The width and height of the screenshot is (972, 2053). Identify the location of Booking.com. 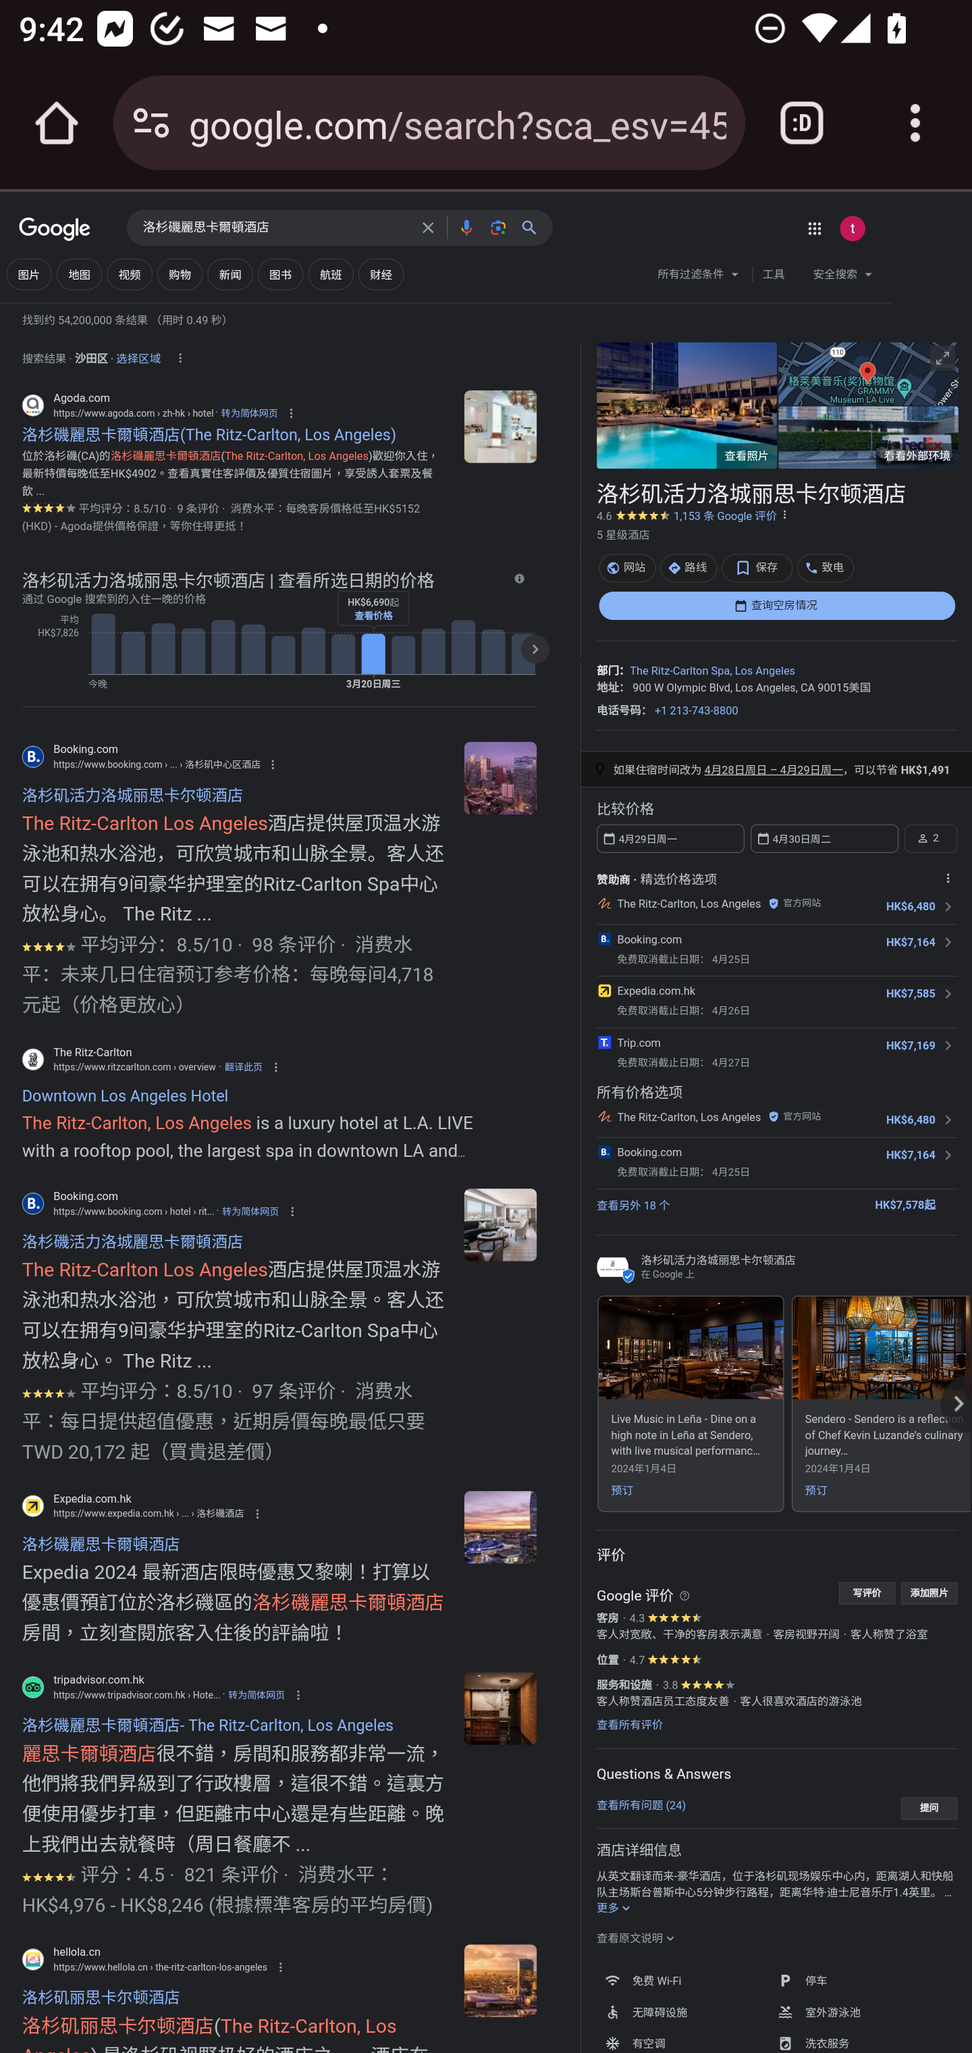
(649, 939).